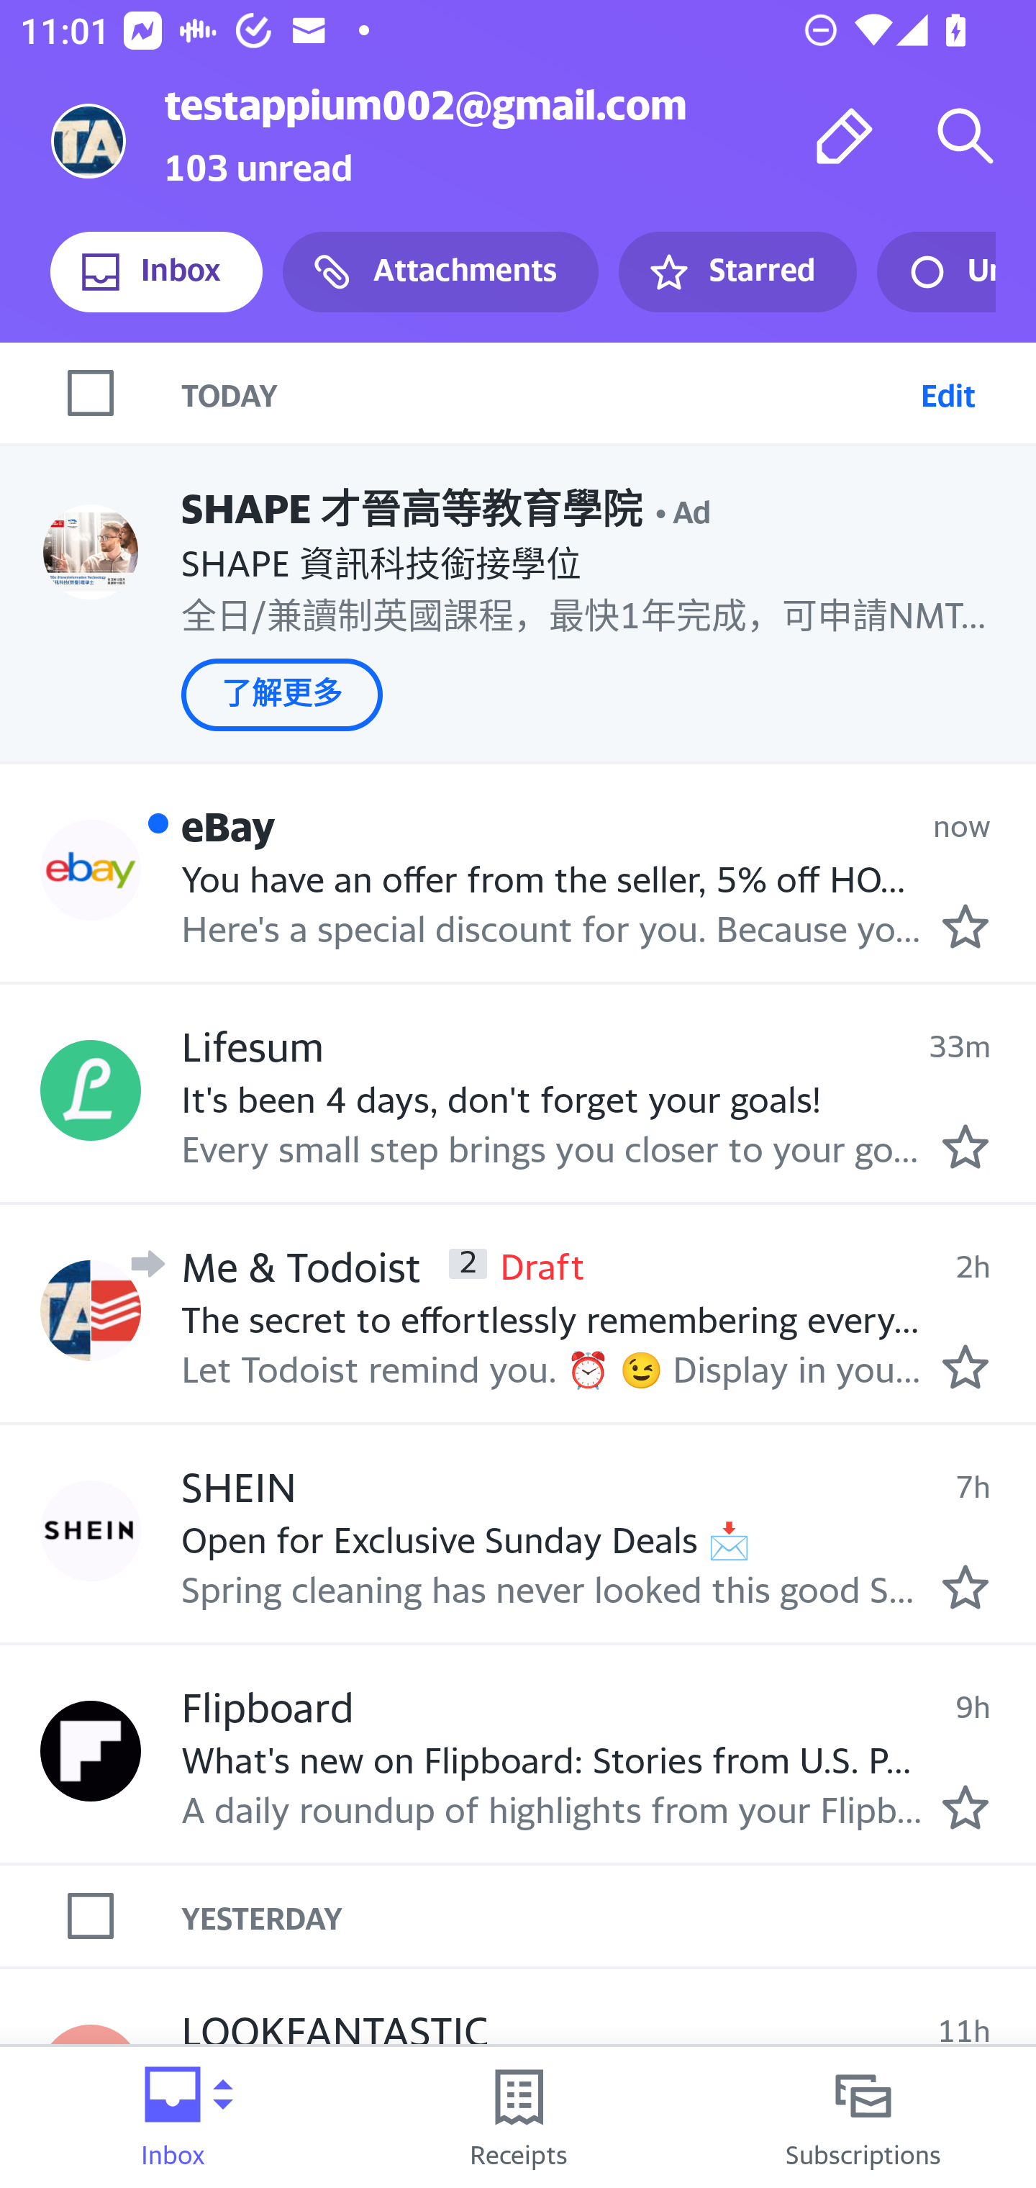 This screenshot has width=1036, height=2188. I want to click on Profile
SHEIN, so click(91, 1532).